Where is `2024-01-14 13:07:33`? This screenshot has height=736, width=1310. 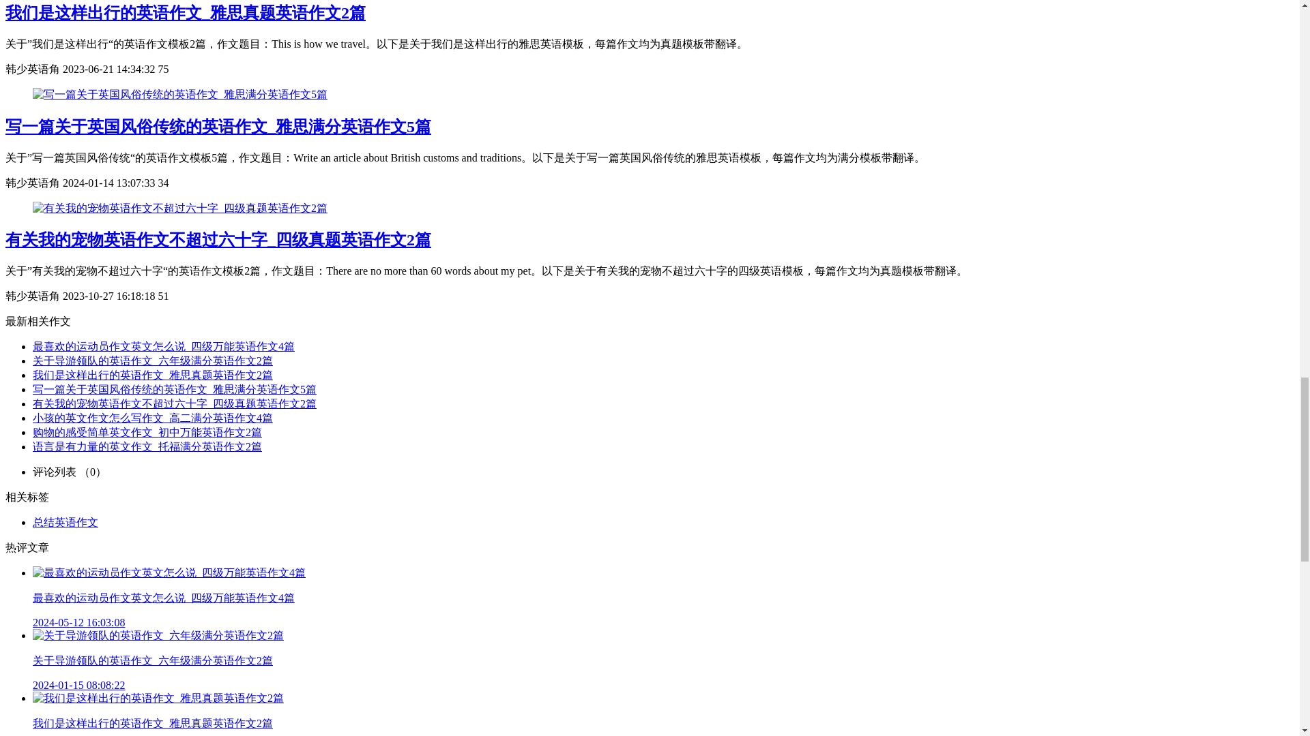 2024-01-14 13:07:33 is located at coordinates (111, 183).